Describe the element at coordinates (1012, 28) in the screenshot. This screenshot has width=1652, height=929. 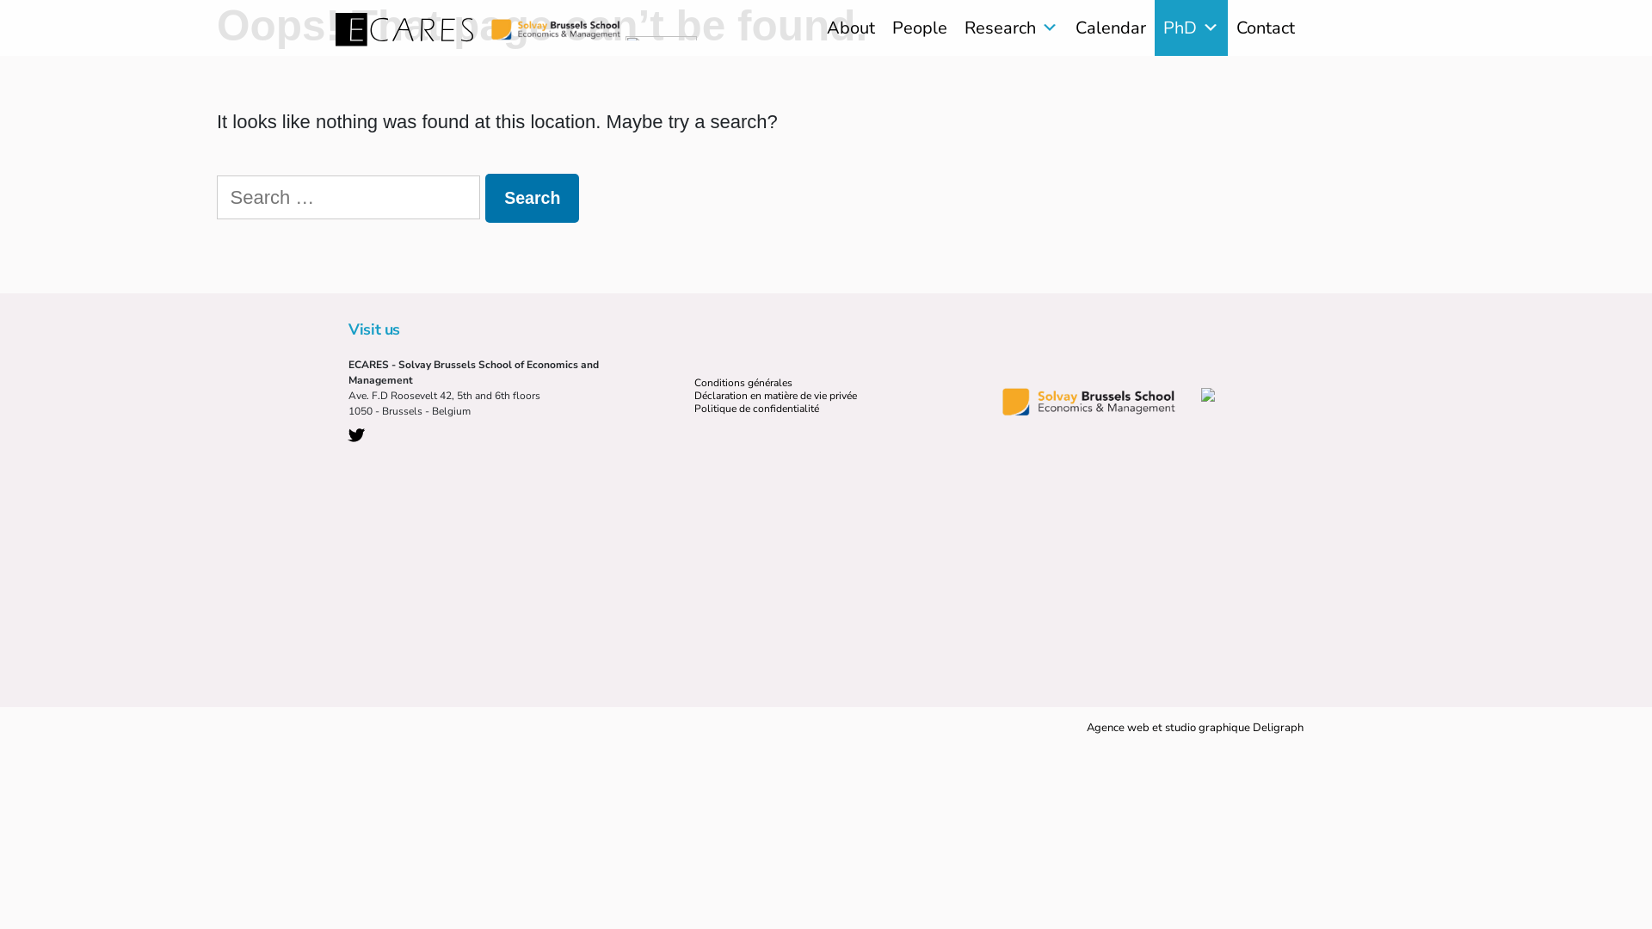
I see `Research` at that location.